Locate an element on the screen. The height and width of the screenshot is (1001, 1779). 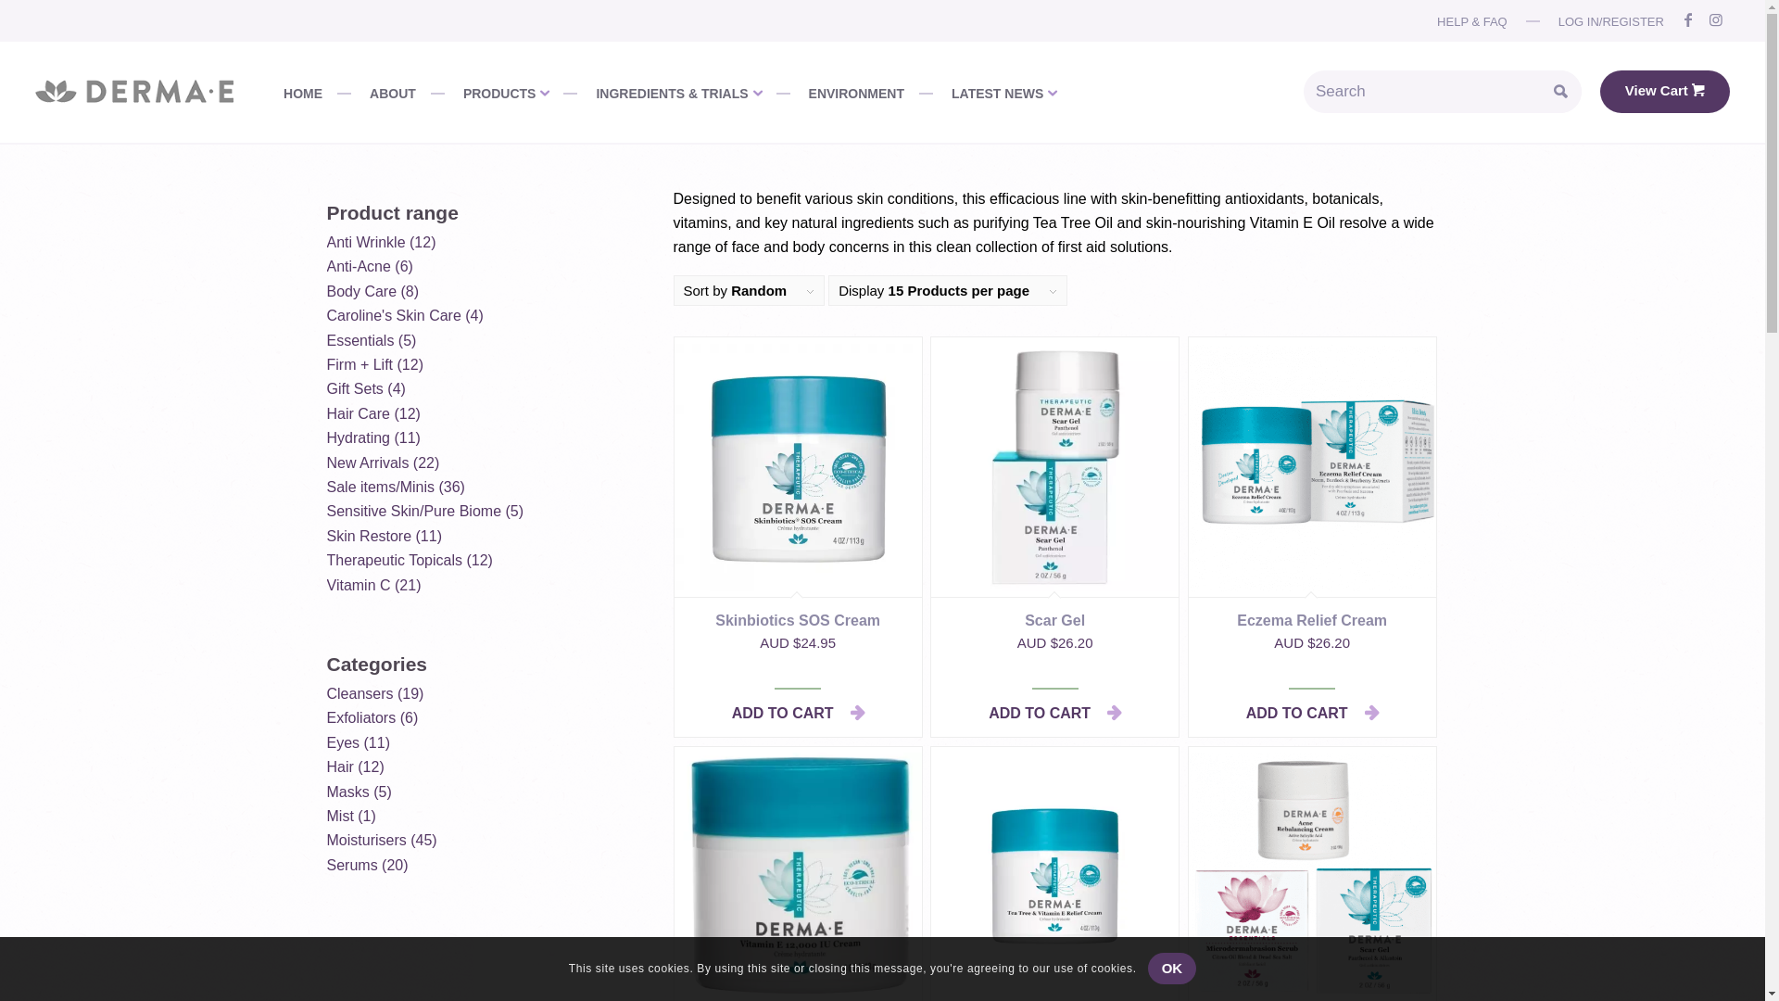
dermae-logo is located at coordinates (133, 92).